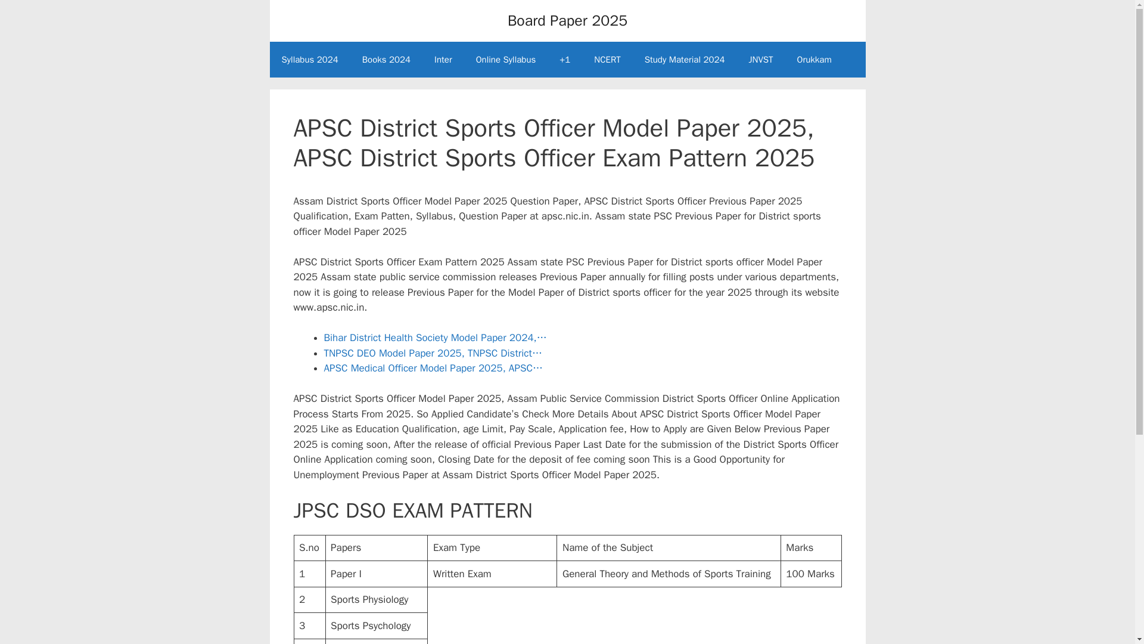  What do you see at coordinates (814, 60) in the screenshot?
I see `Orukkam` at bounding box center [814, 60].